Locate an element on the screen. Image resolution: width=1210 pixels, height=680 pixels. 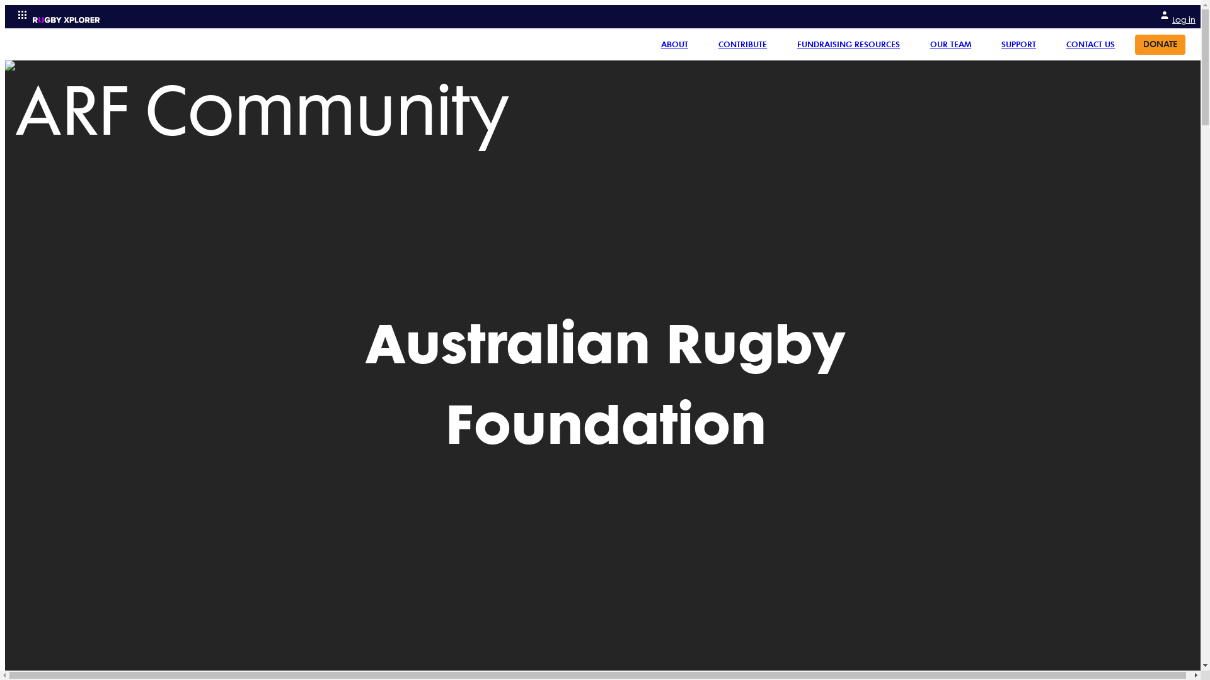
ABOUT is located at coordinates (674, 44).